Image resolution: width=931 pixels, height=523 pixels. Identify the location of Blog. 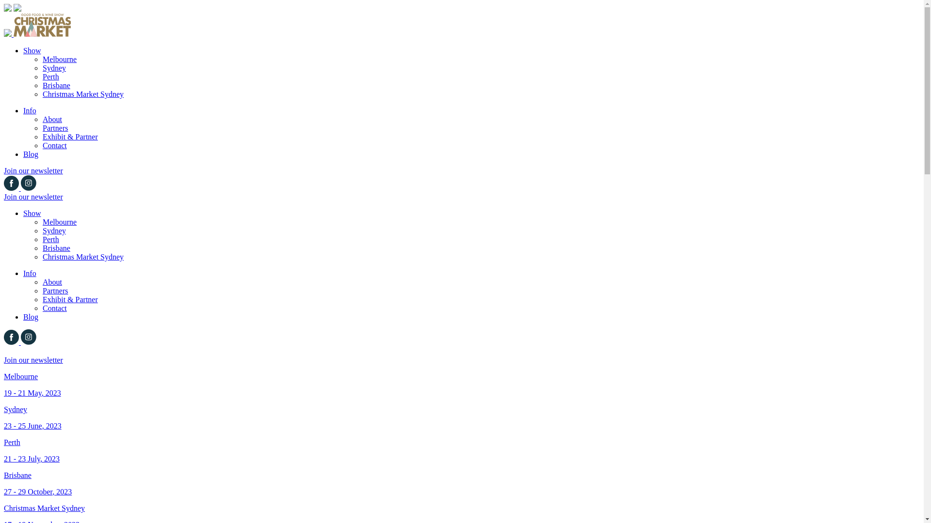
(31, 317).